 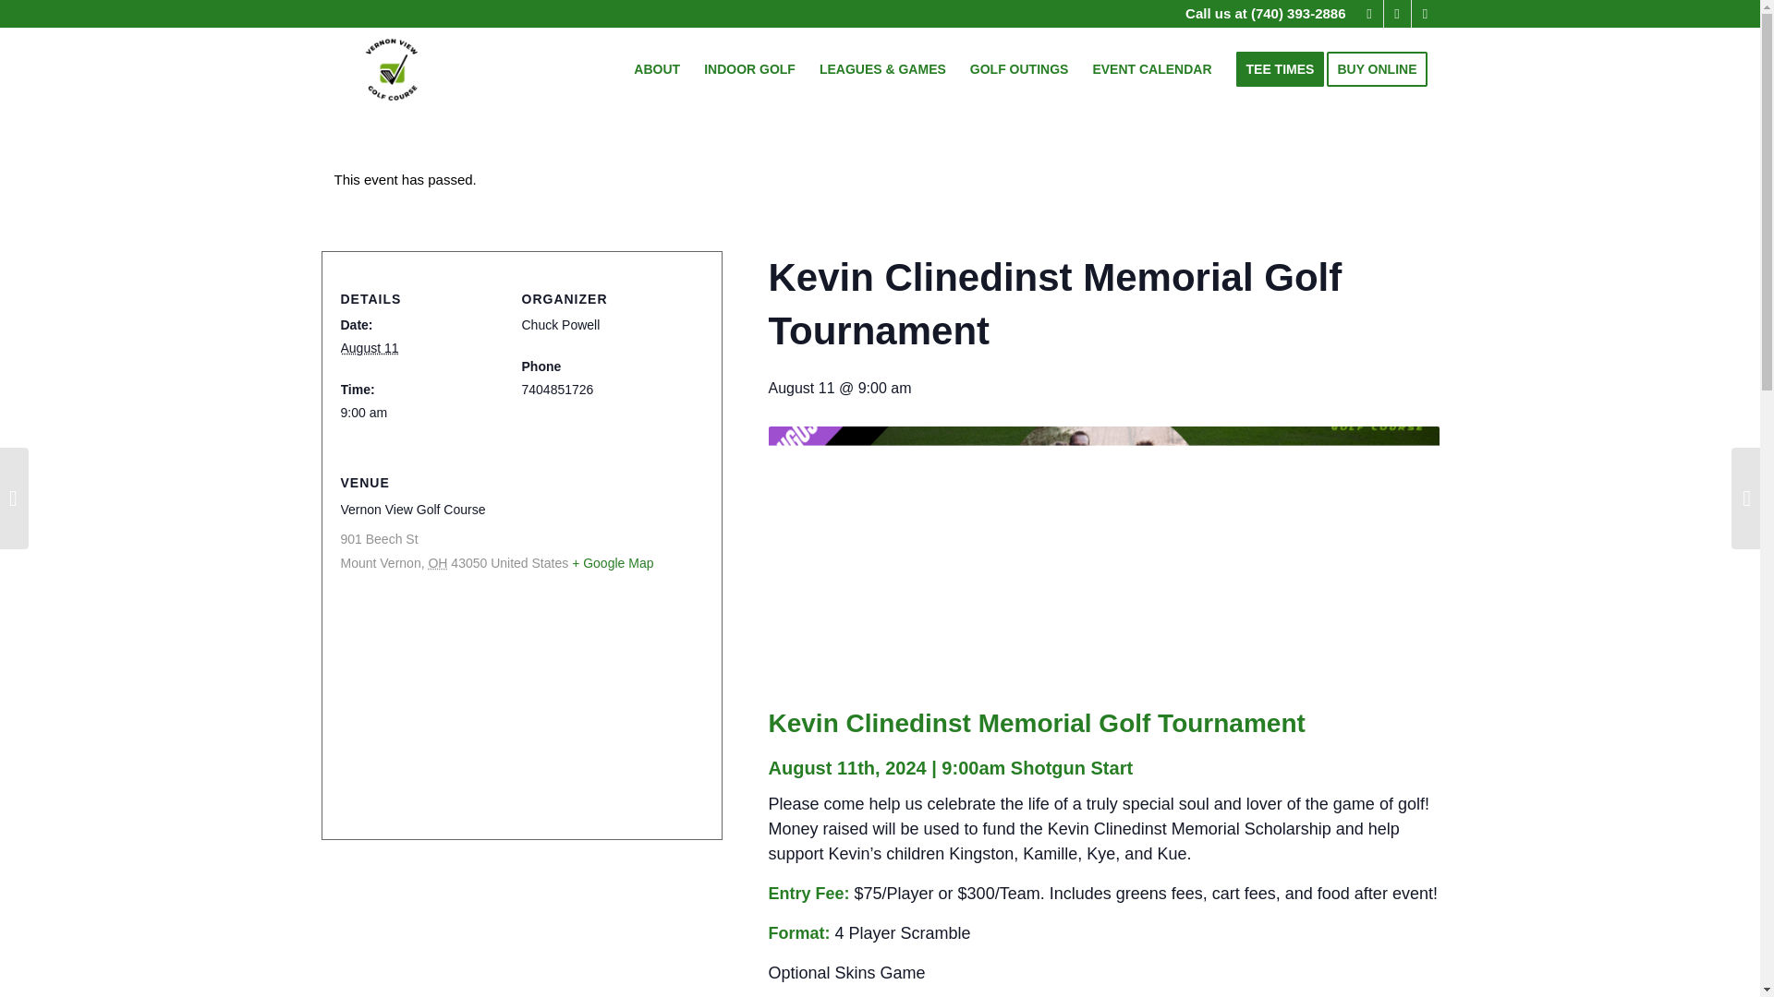 I want to click on TEE TIMES, so click(x=1279, y=68).